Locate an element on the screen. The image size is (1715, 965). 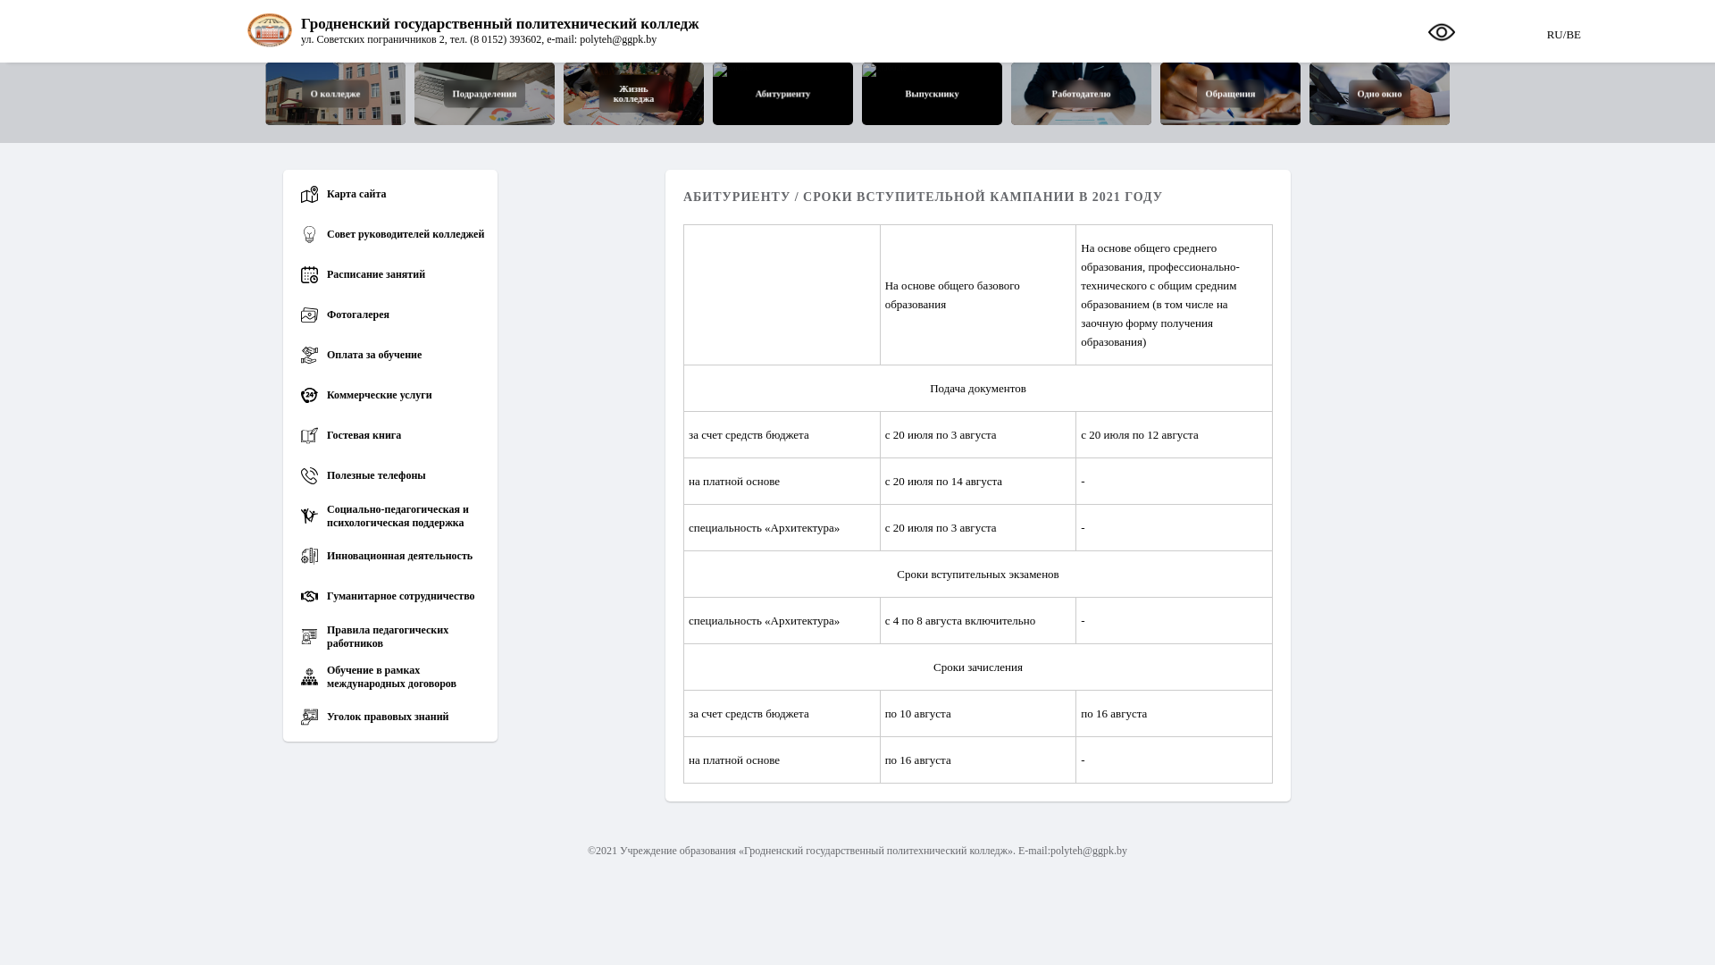
BE is located at coordinates (1574, 30).